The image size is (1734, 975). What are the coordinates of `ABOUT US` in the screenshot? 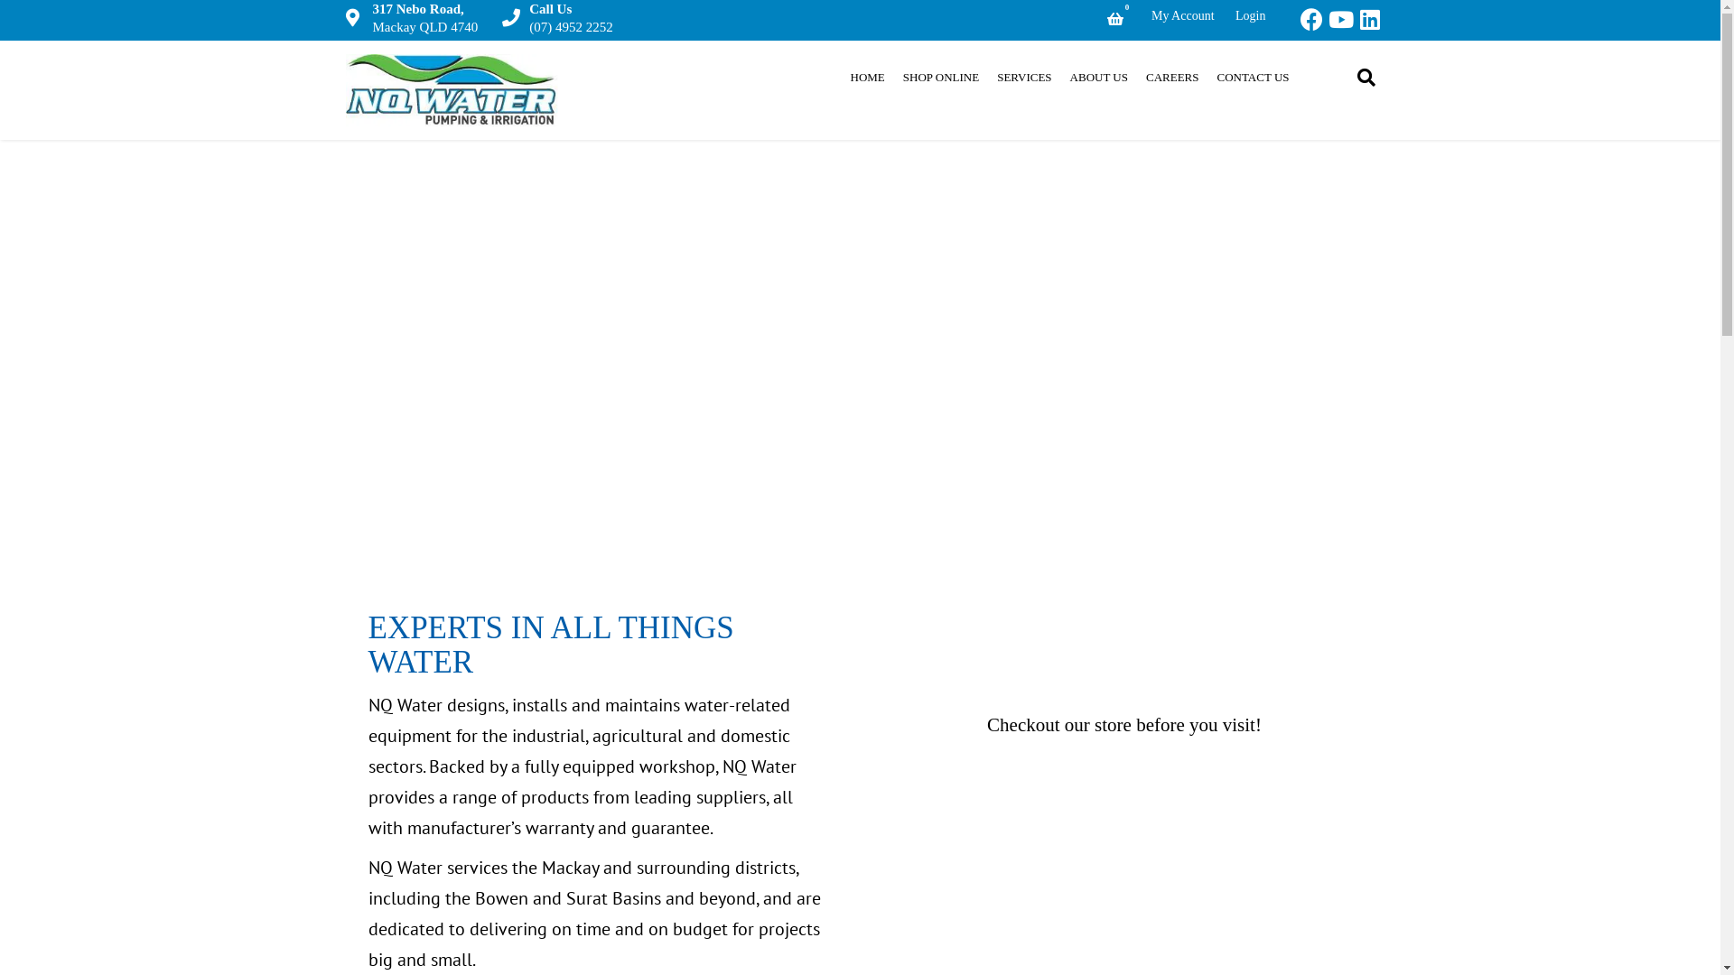 It's located at (1099, 78).